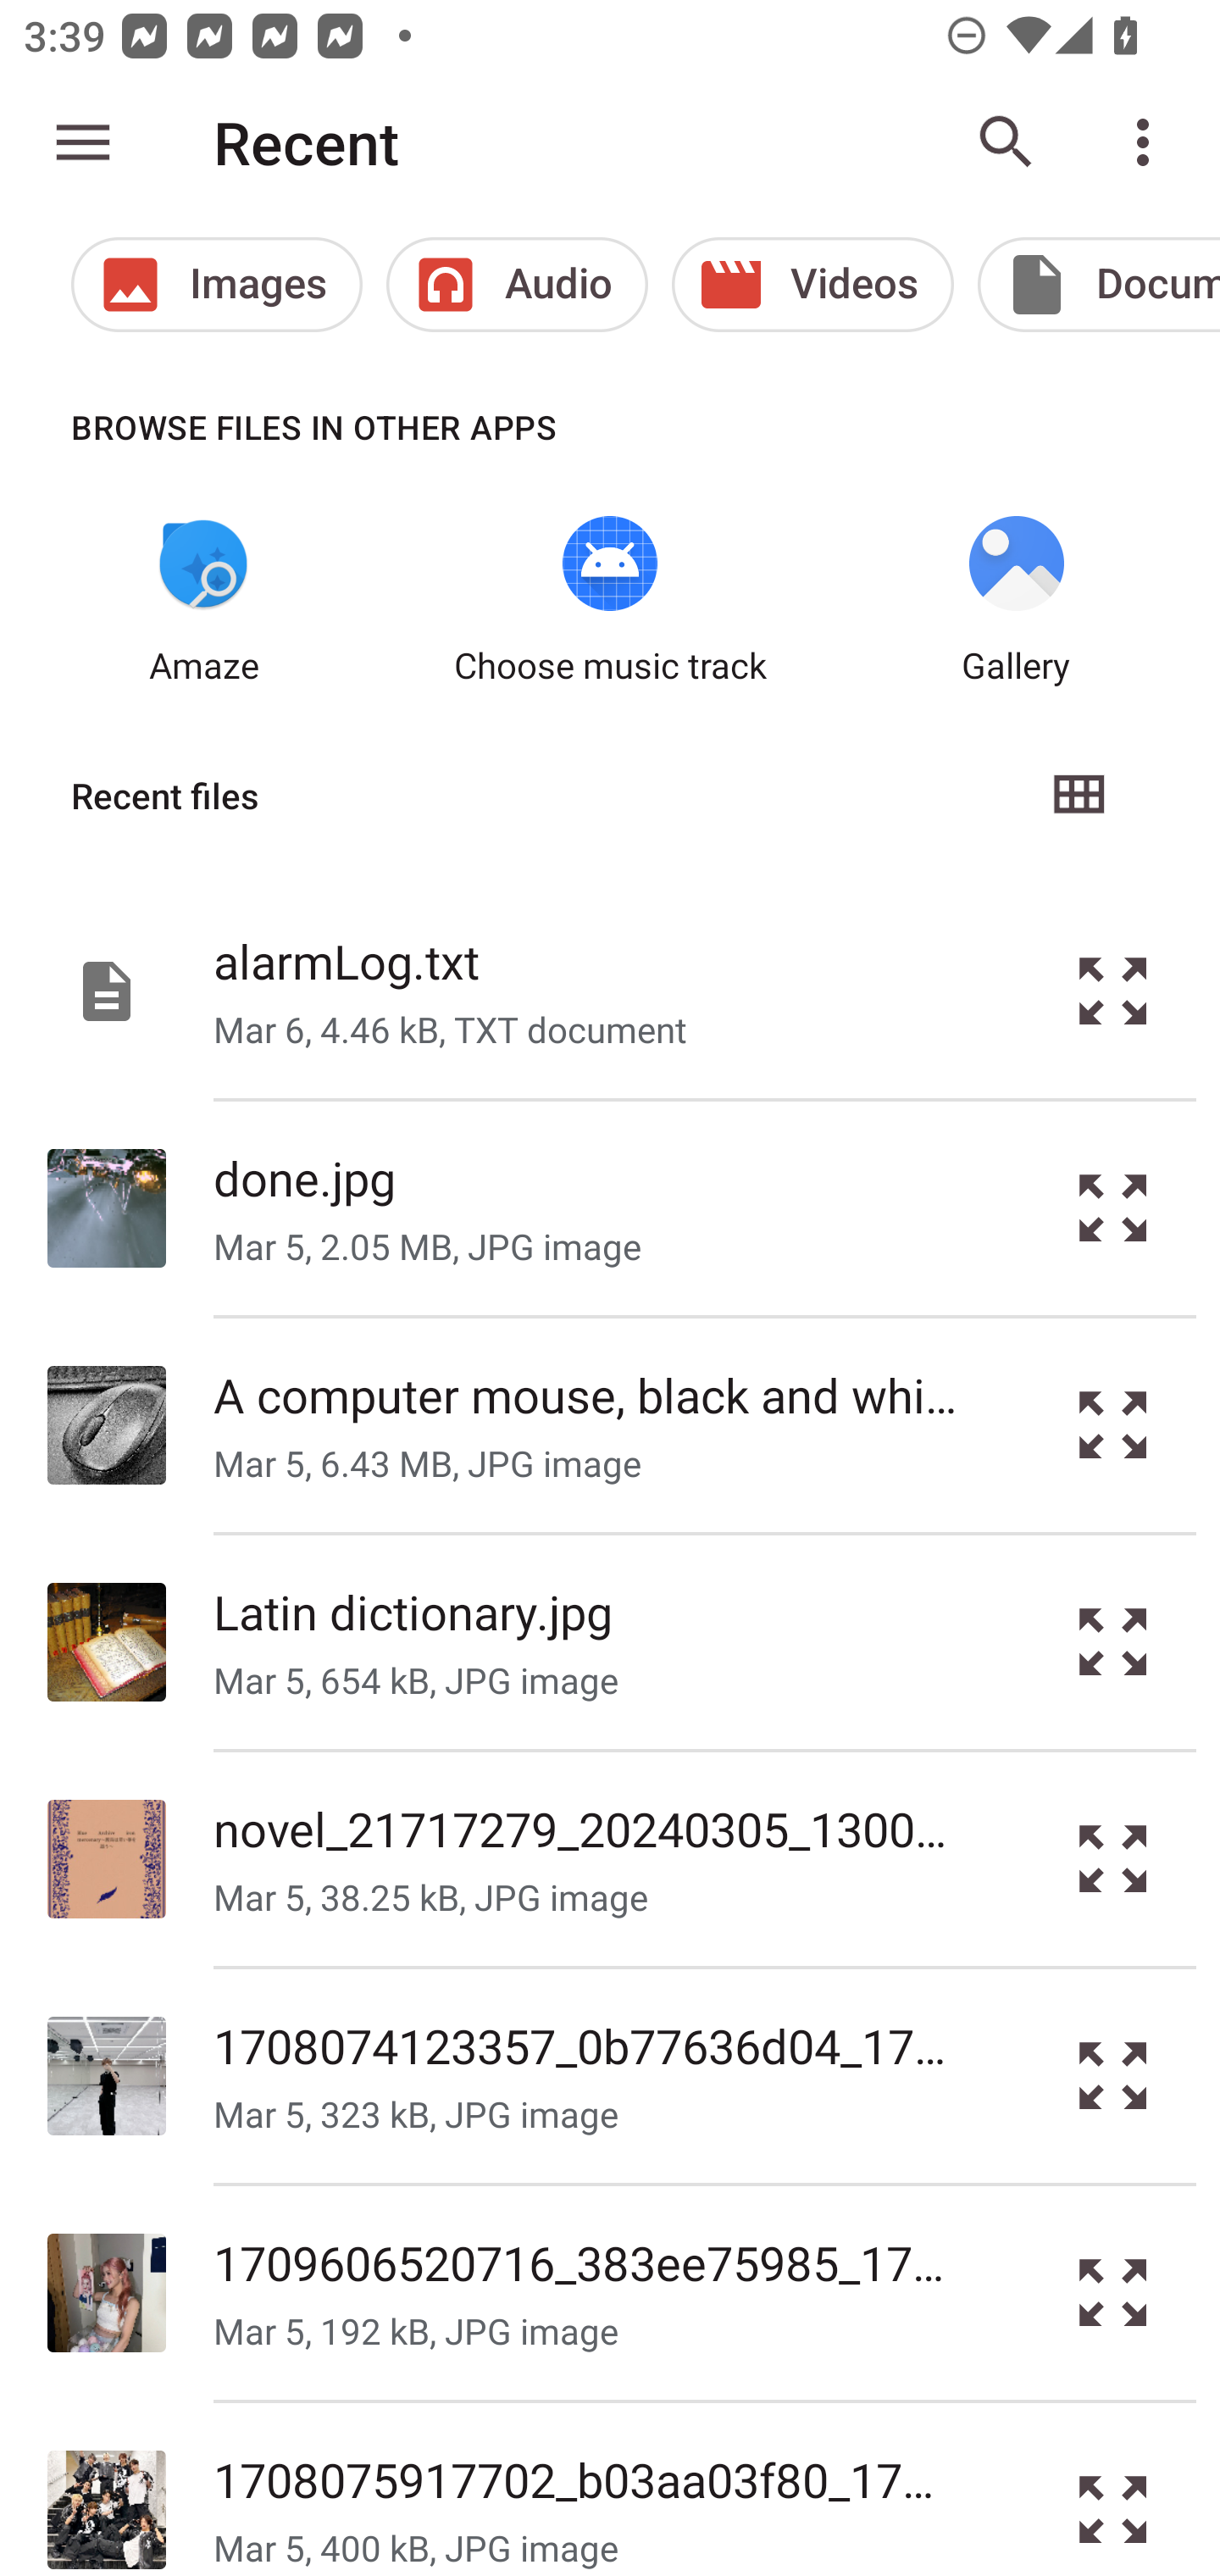  What do you see at coordinates (1113, 1642) in the screenshot?
I see `Preview the file Latin dictionary.jpg` at bounding box center [1113, 1642].